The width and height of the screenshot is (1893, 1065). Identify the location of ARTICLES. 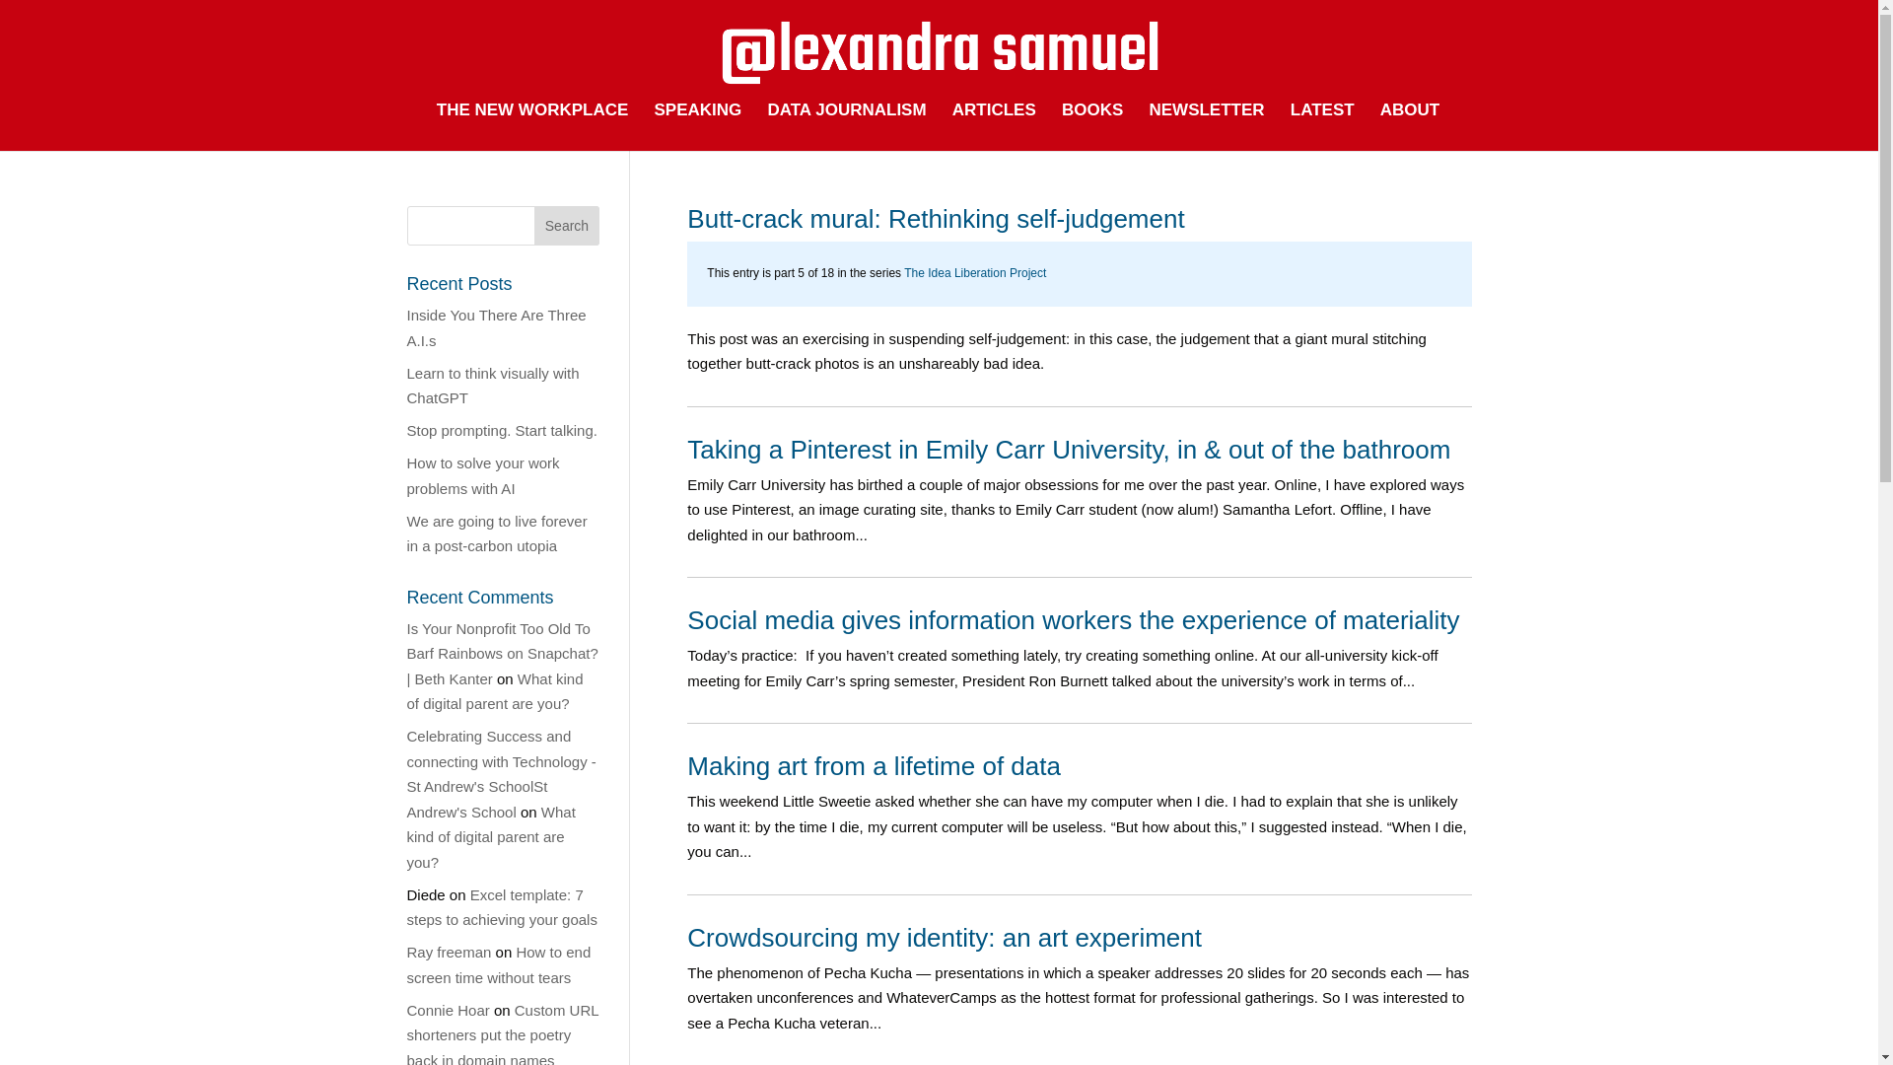
(994, 126).